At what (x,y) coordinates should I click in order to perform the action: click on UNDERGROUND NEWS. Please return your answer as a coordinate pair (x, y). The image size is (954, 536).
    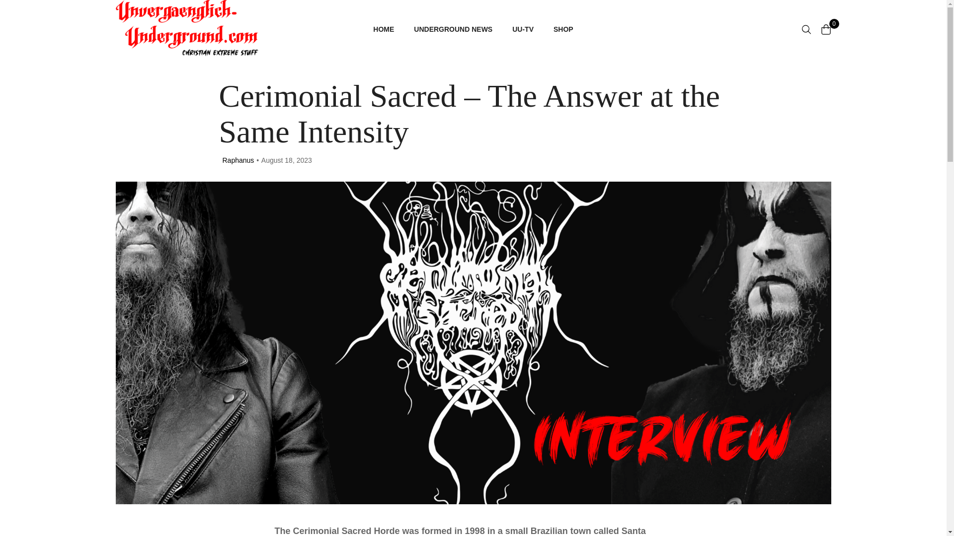
    Looking at the image, I should click on (453, 29).